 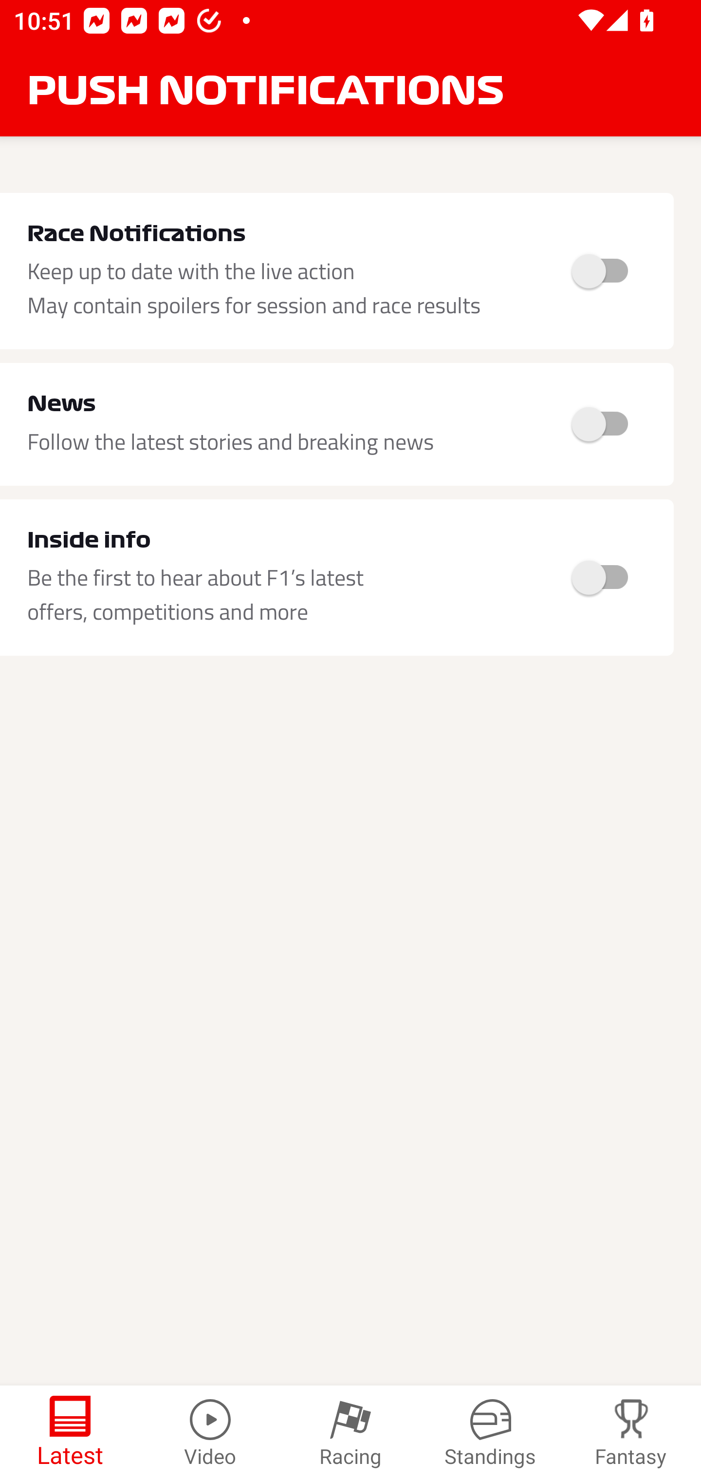 What do you see at coordinates (491, 1433) in the screenshot?
I see `Standings` at bounding box center [491, 1433].